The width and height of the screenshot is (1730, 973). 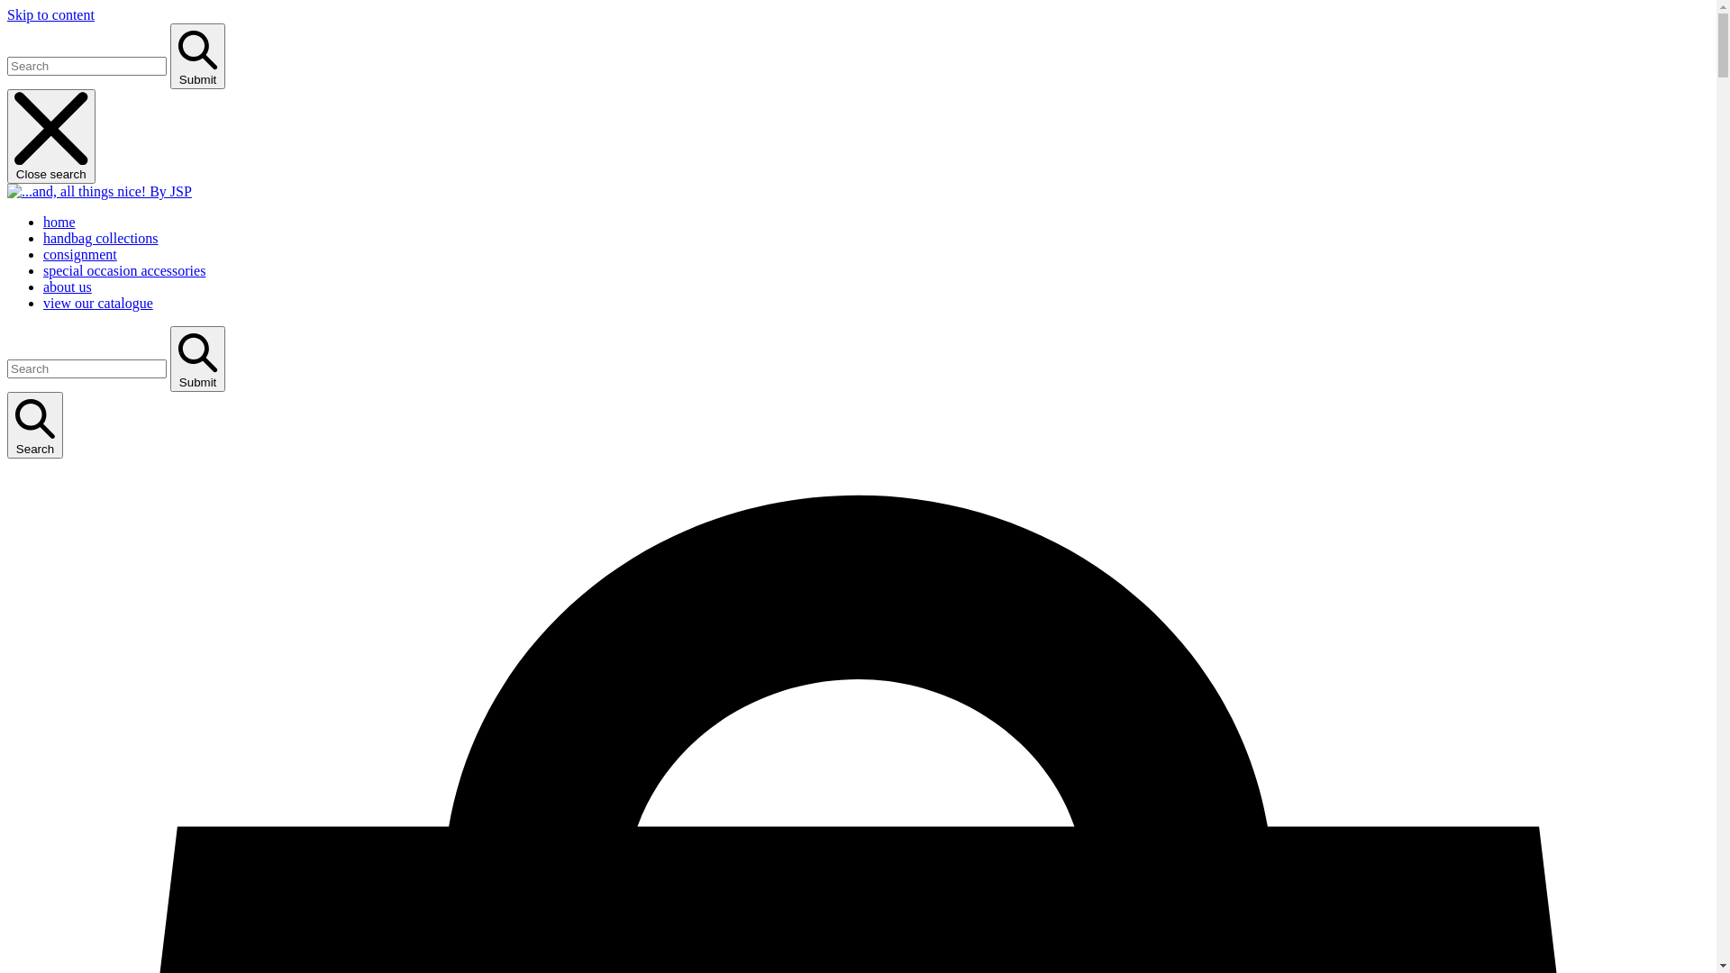 What do you see at coordinates (35, 425) in the screenshot?
I see `Search` at bounding box center [35, 425].